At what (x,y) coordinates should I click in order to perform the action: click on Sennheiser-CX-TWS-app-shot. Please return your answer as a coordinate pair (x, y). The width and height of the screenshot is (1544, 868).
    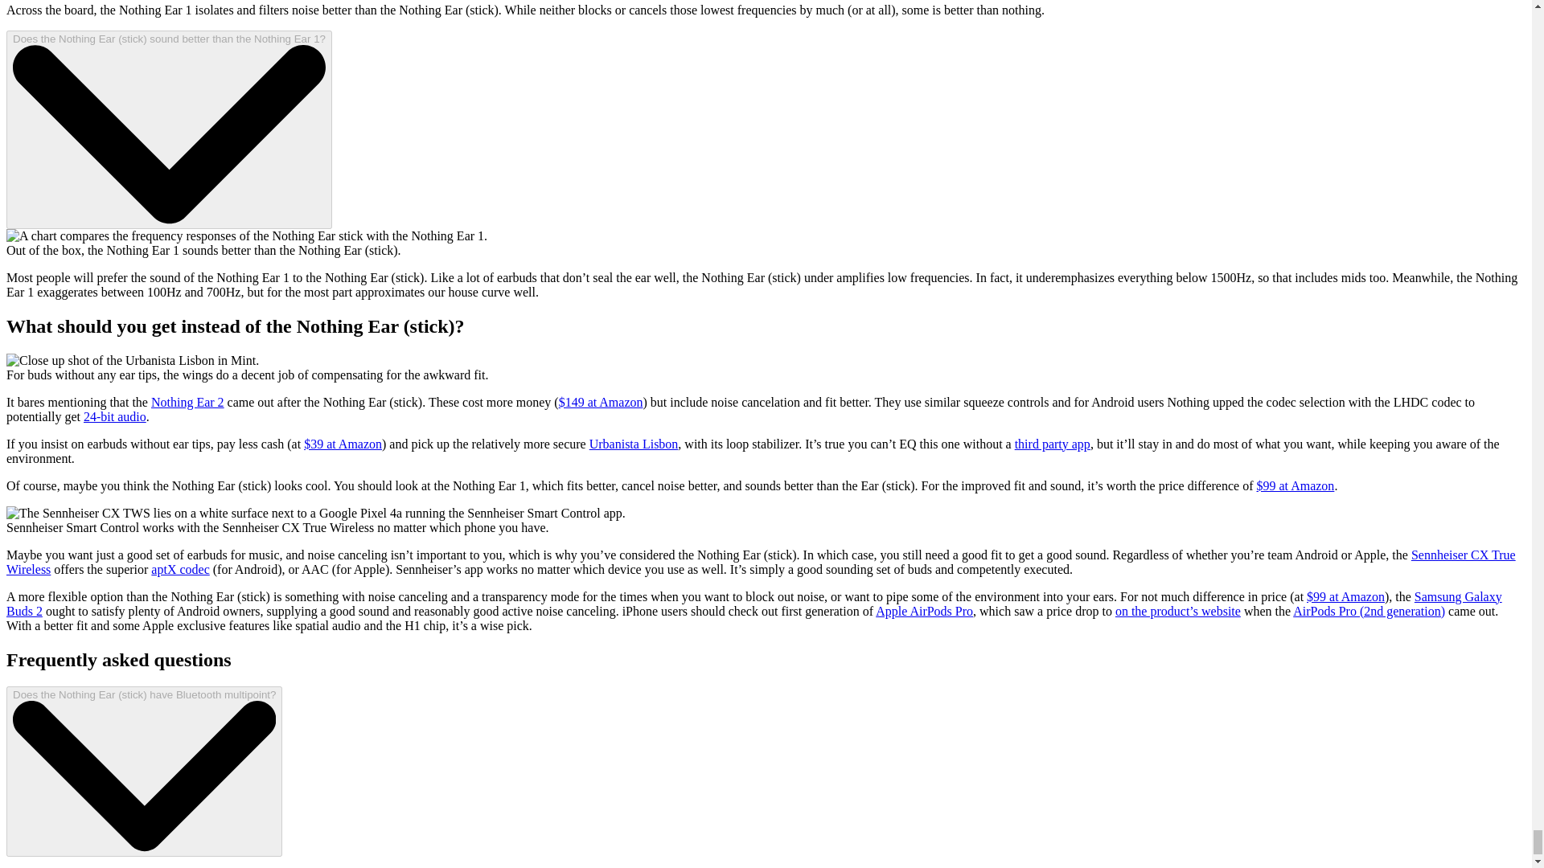
    Looking at the image, I should click on (315, 513).